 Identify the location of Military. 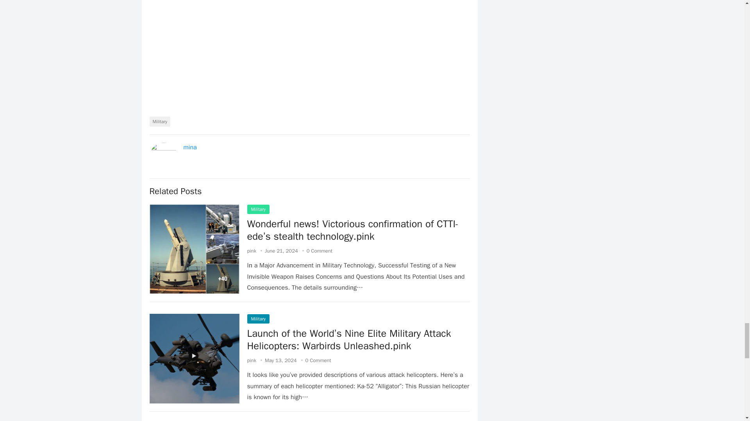
(258, 209).